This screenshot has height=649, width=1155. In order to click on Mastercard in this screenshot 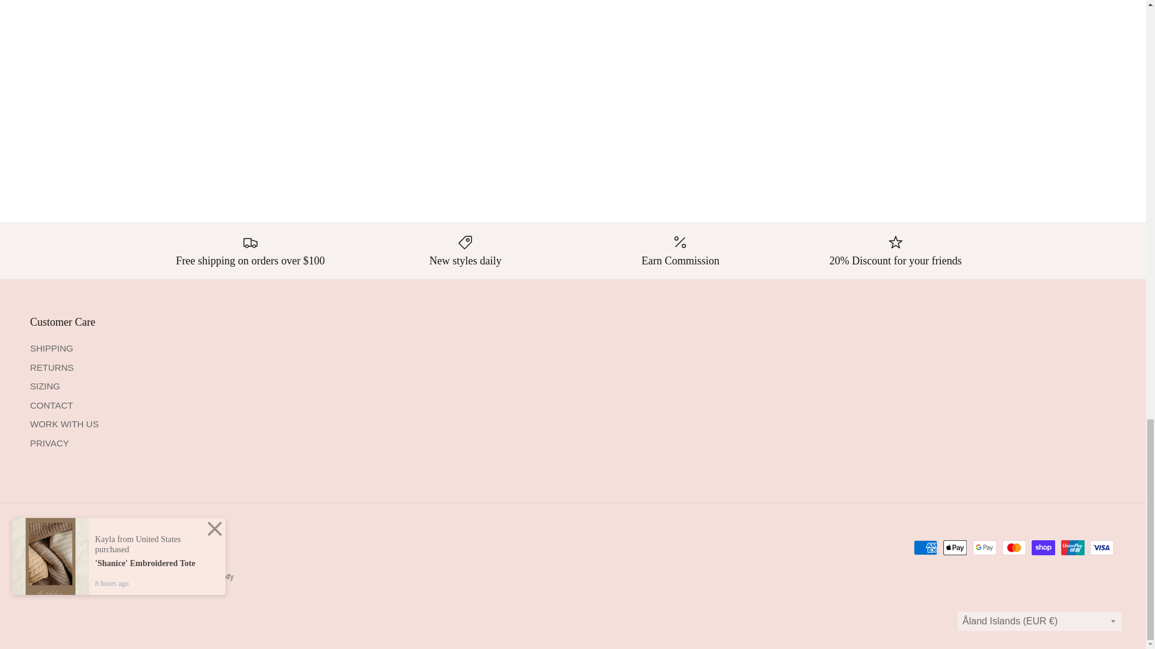, I will do `click(1014, 547)`.